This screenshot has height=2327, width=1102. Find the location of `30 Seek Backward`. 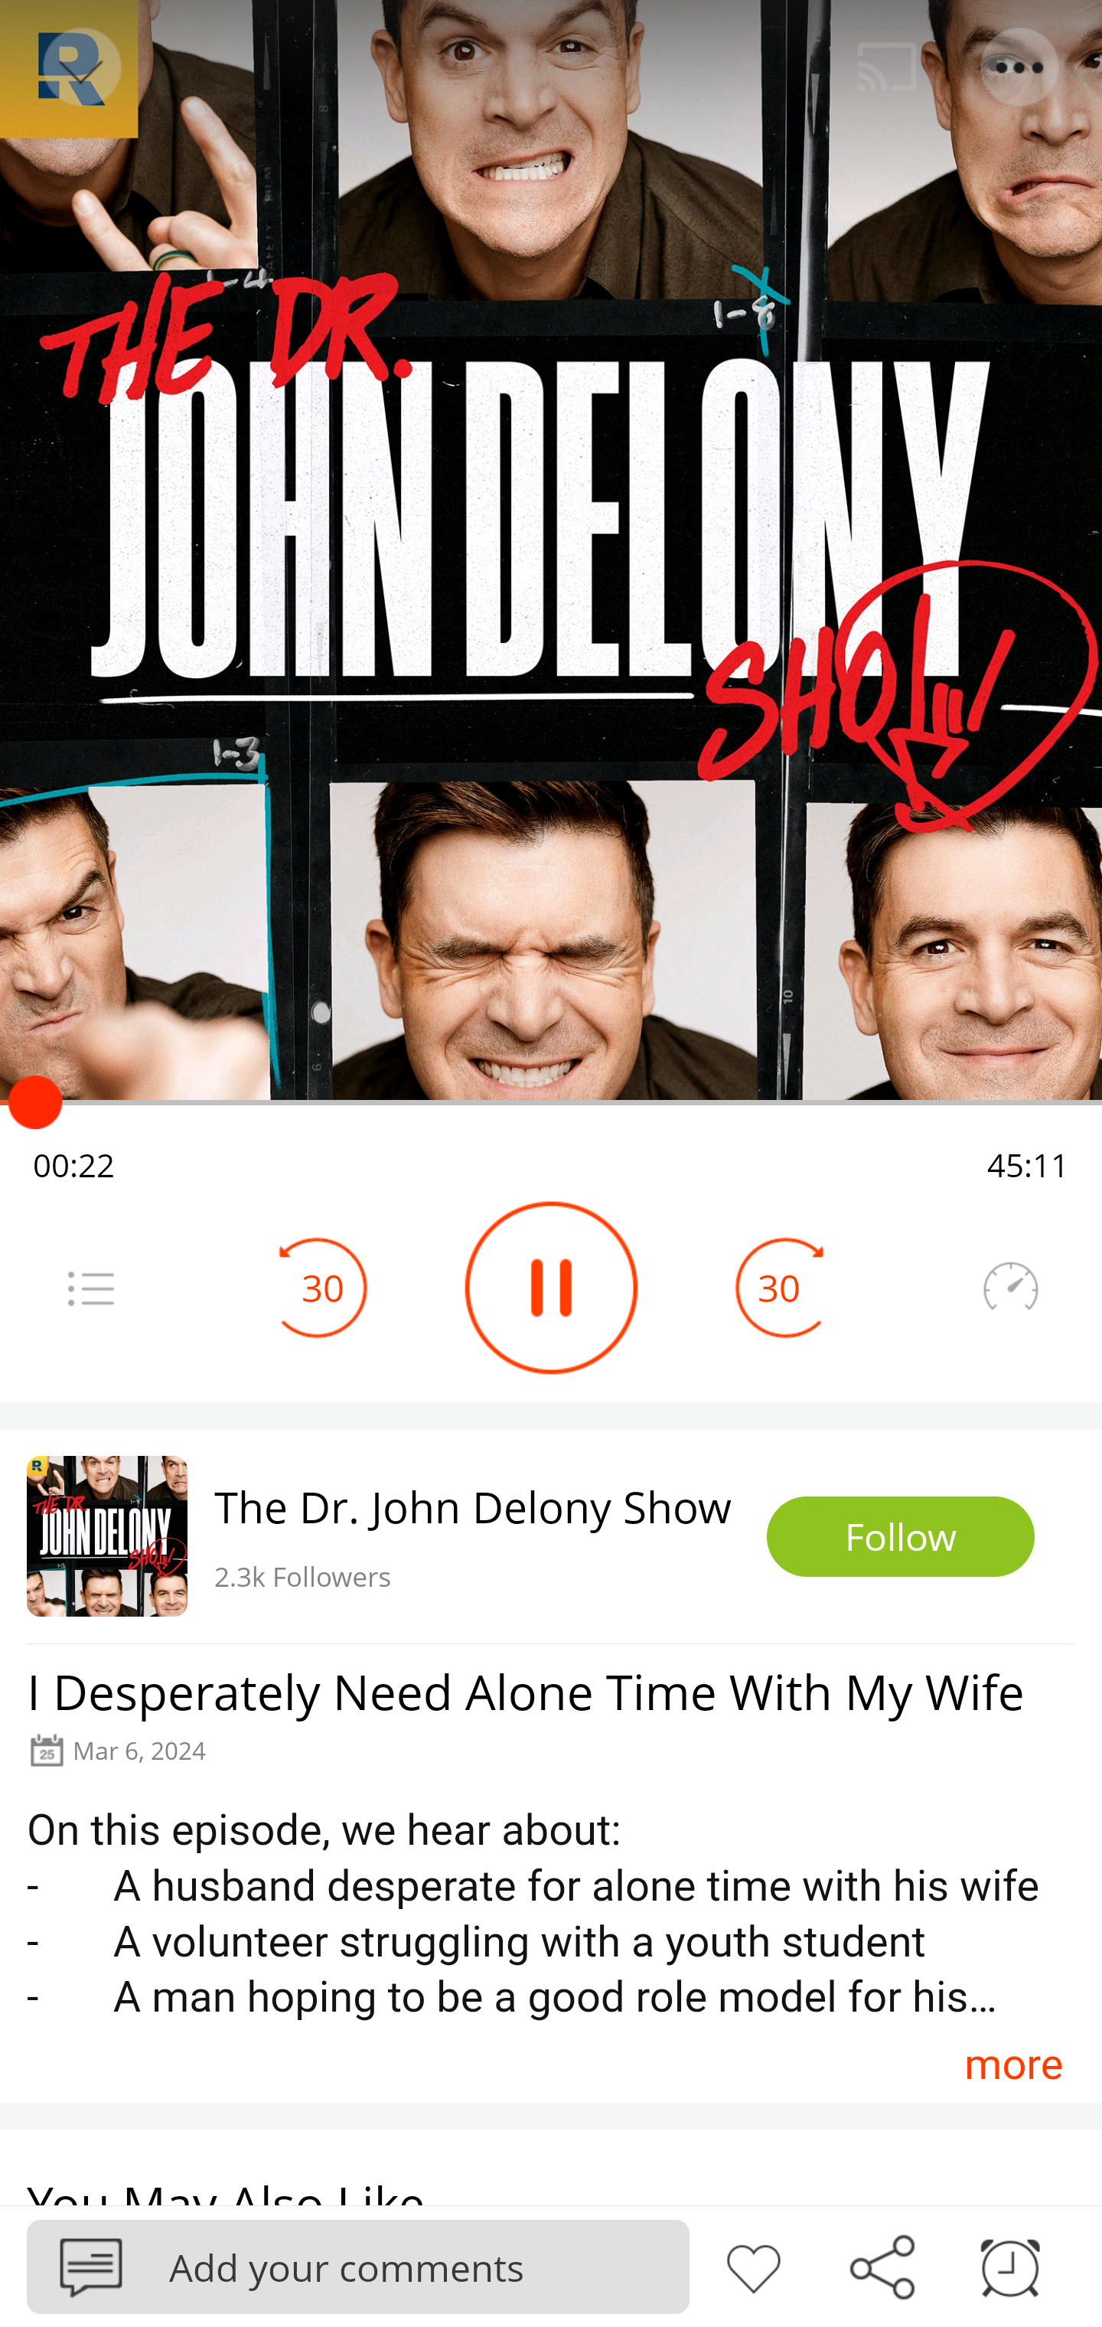

30 Seek Backward is located at coordinates (323, 1288).